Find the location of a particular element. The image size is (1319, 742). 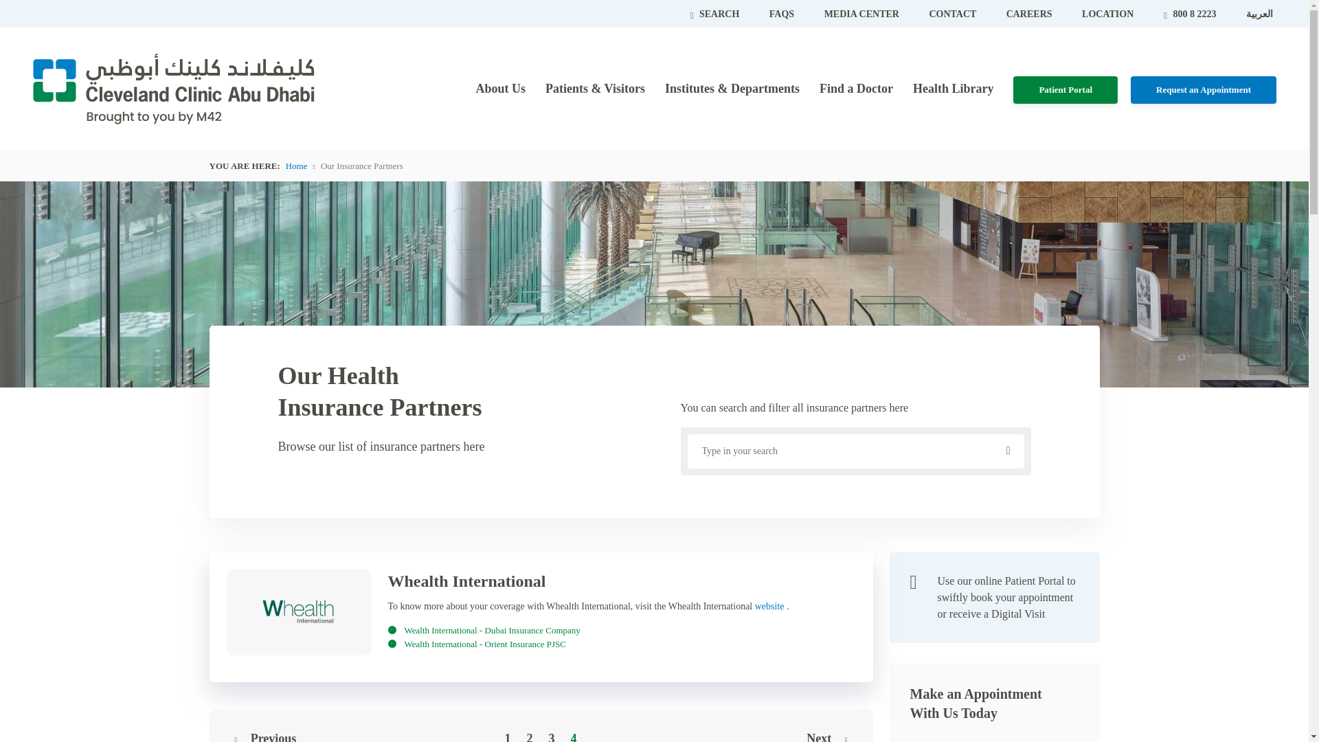

MEDIA CENTER is located at coordinates (863, 14).